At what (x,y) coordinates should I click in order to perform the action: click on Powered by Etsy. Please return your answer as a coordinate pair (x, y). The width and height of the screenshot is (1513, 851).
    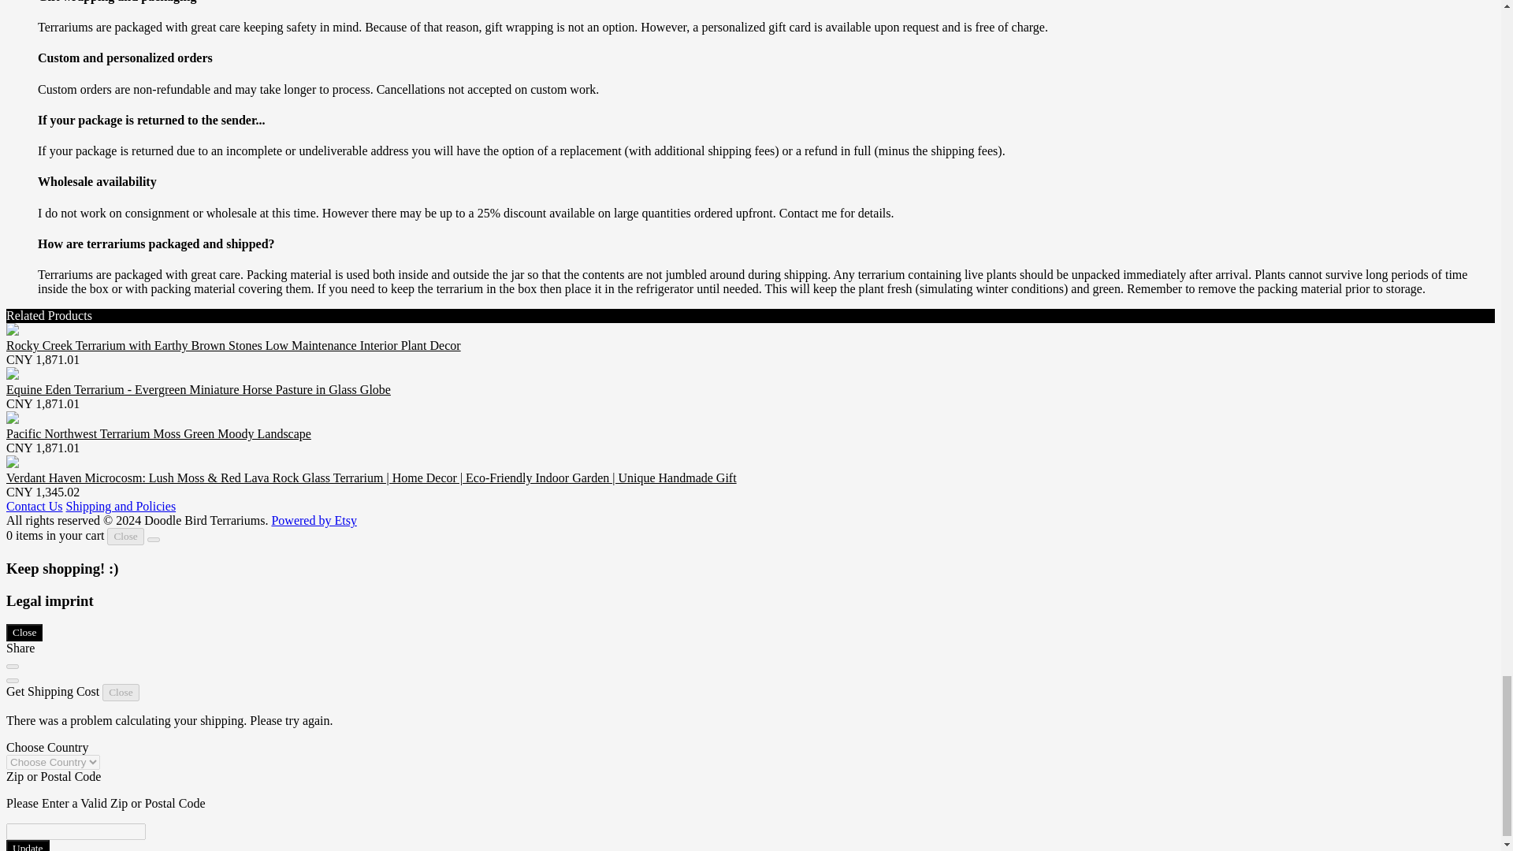
    Looking at the image, I should click on (313, 520).